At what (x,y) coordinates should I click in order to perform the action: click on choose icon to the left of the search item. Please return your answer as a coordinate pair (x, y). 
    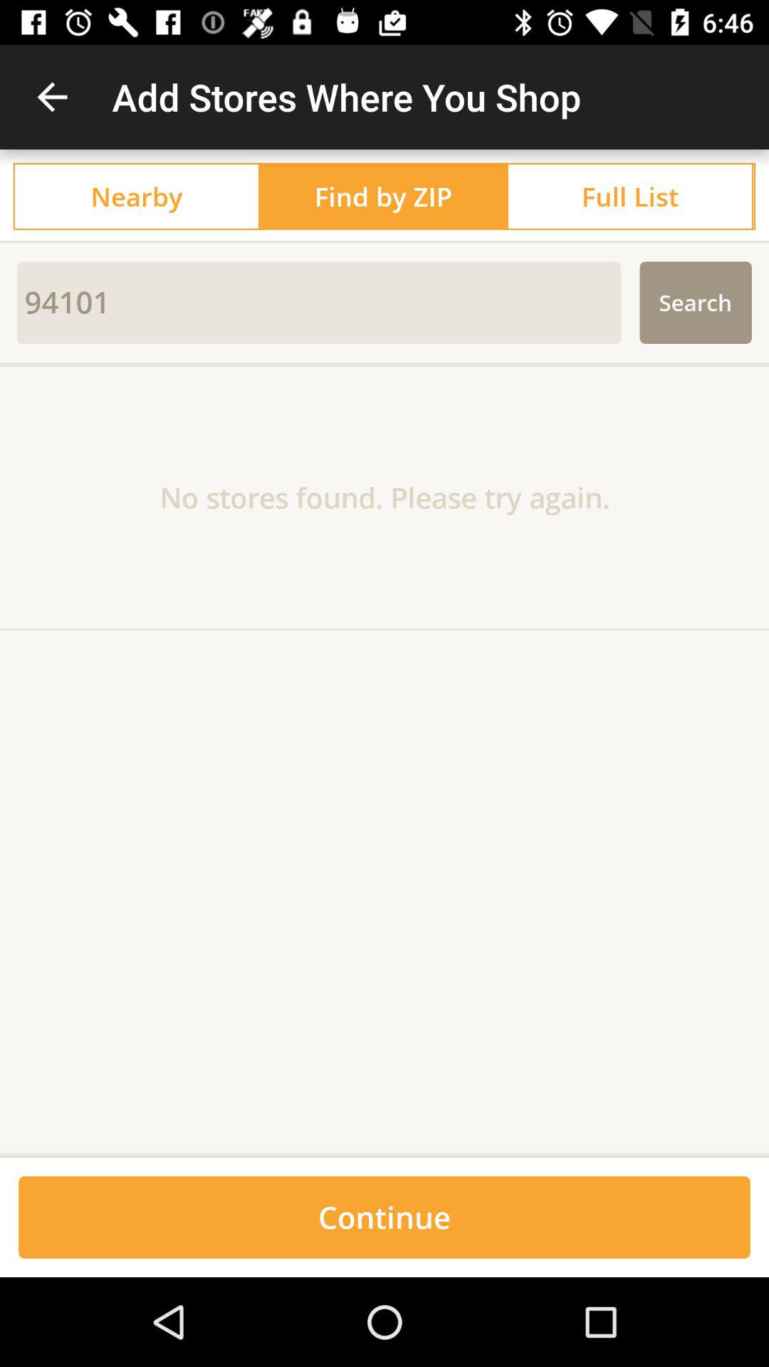
    Looking at the image, I should click on (319, 303).